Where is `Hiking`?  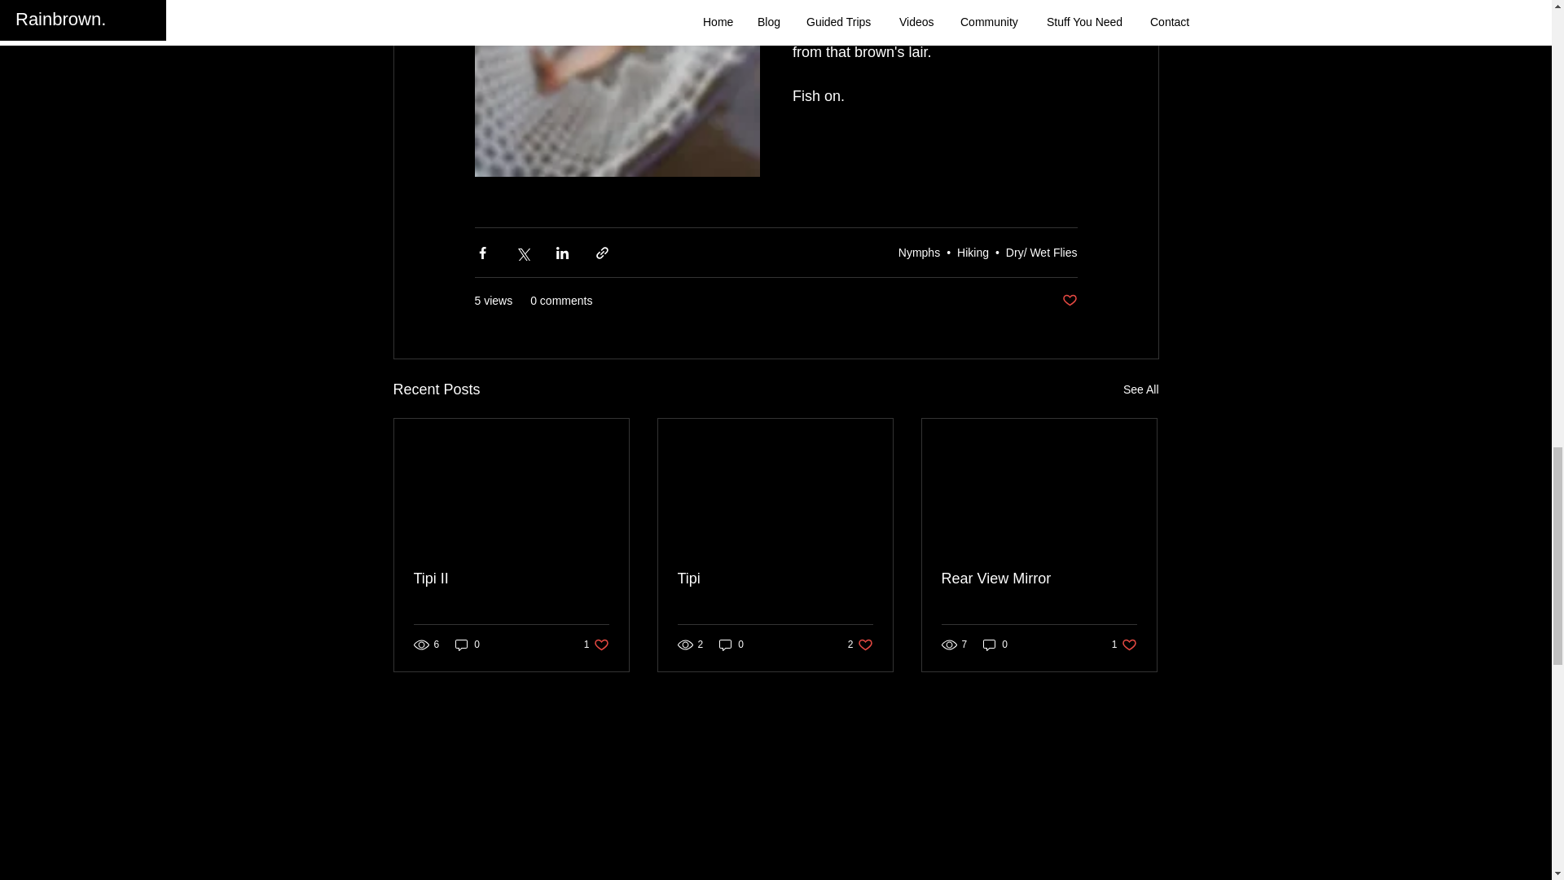 Hiking is located at coordinates (1140, 389).